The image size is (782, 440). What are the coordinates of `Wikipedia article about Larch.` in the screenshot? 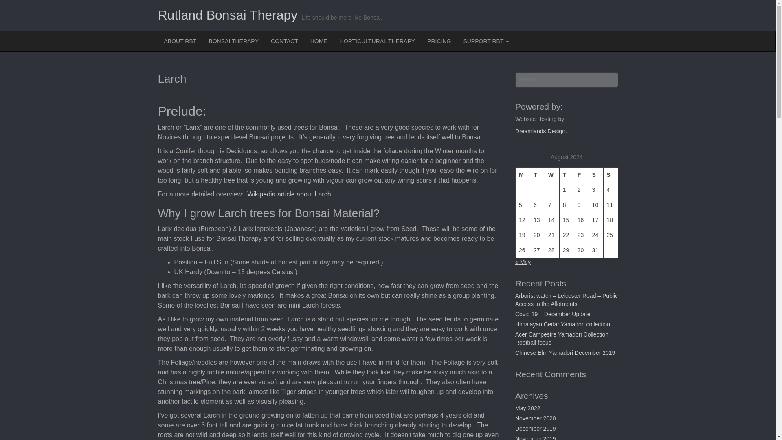 It's located at (290, 194).